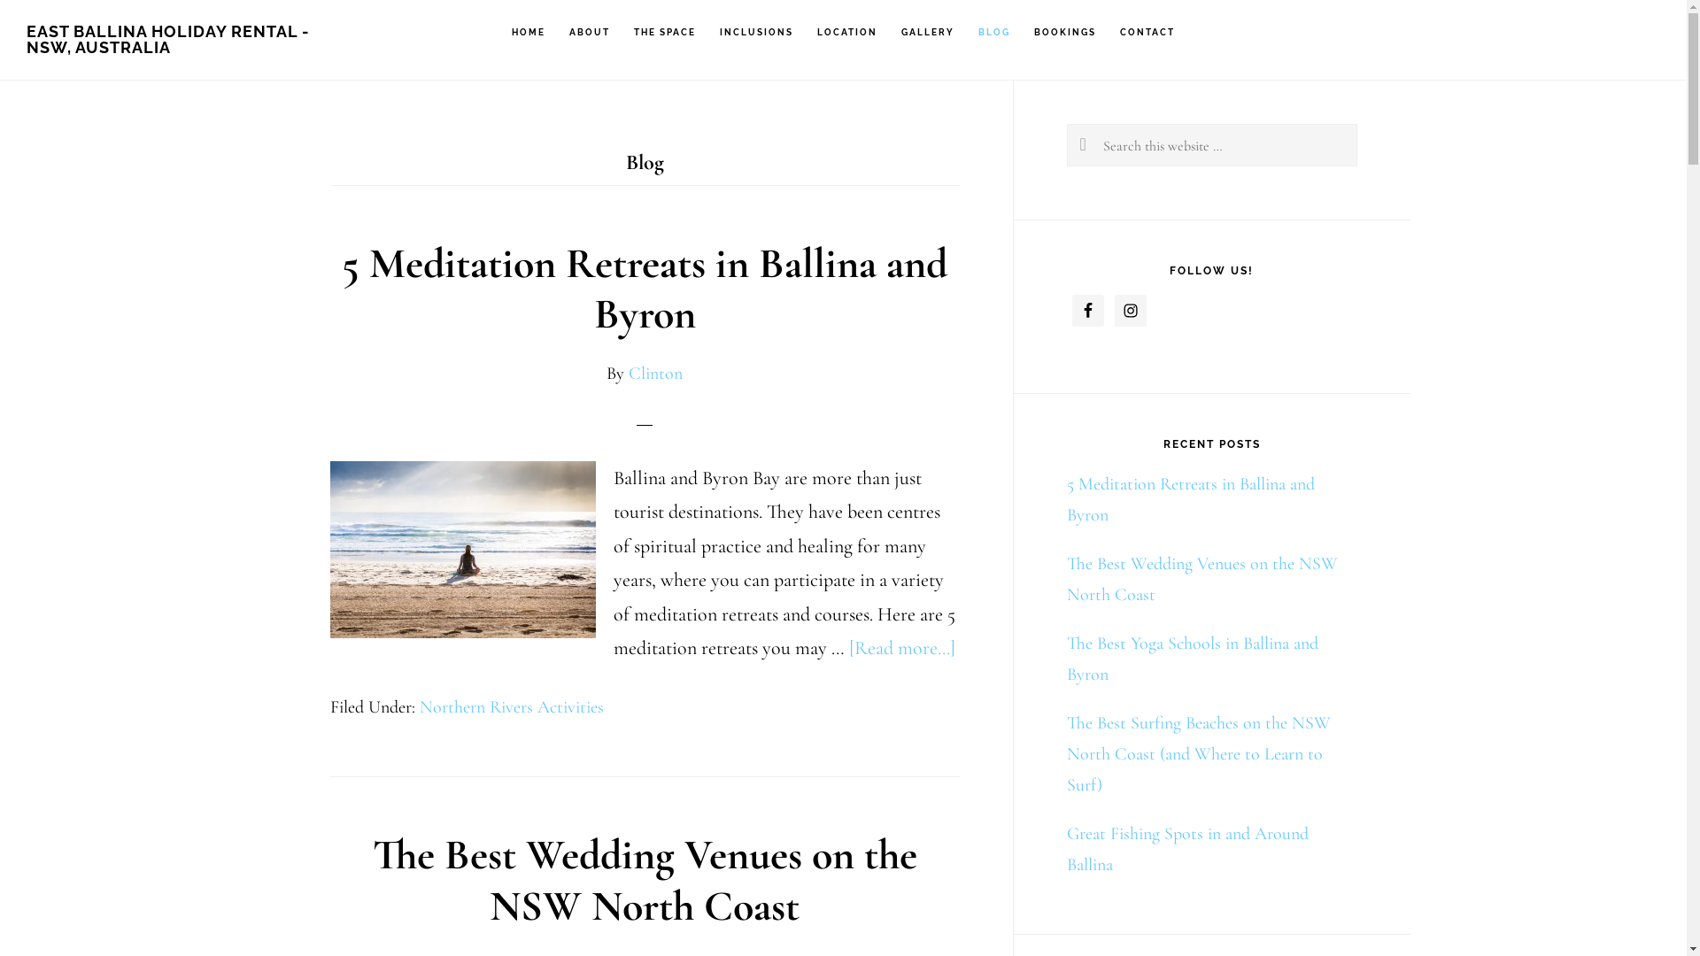 The height and width of the screenshot is (956, 1700). What do you see at coordinates (665, 33) in the screenshot?
I see `THE SPACE` at bounding box center [665, 33].